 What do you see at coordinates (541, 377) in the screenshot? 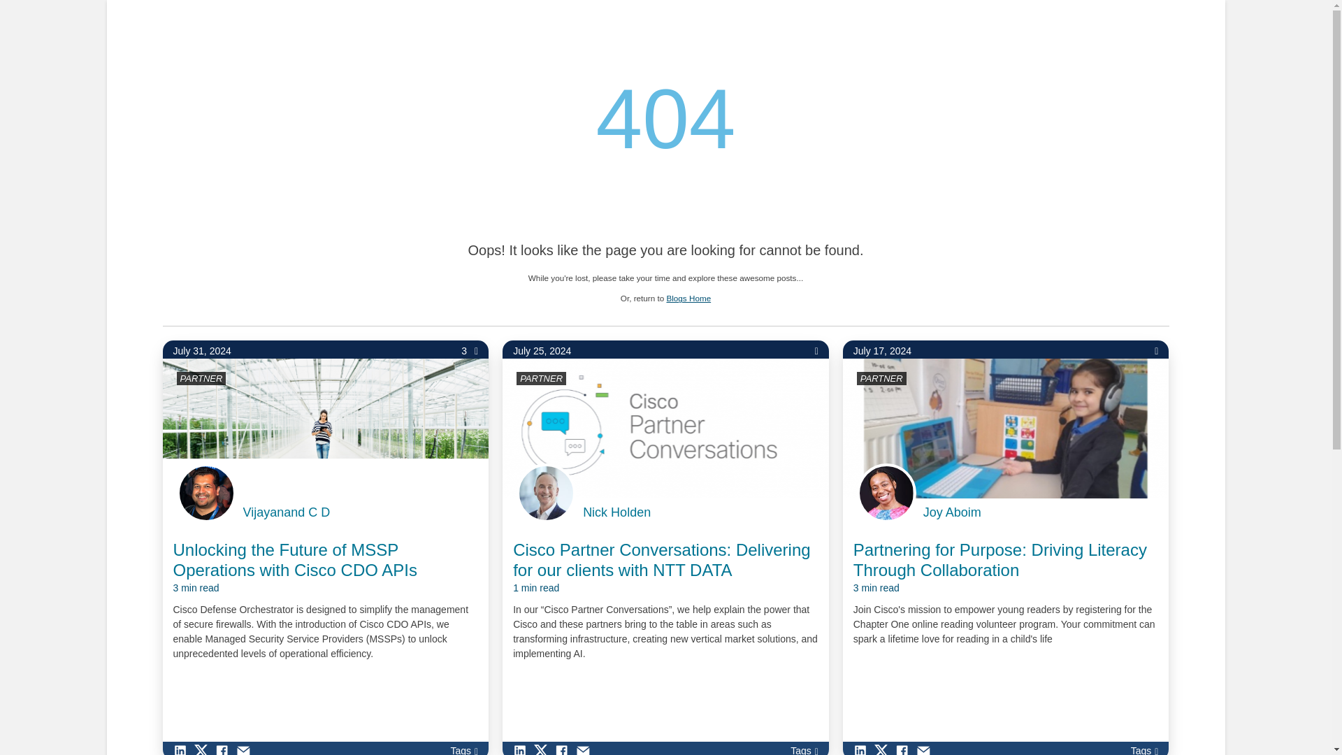
I see `PARTNER` at bounding box center [541, 377].